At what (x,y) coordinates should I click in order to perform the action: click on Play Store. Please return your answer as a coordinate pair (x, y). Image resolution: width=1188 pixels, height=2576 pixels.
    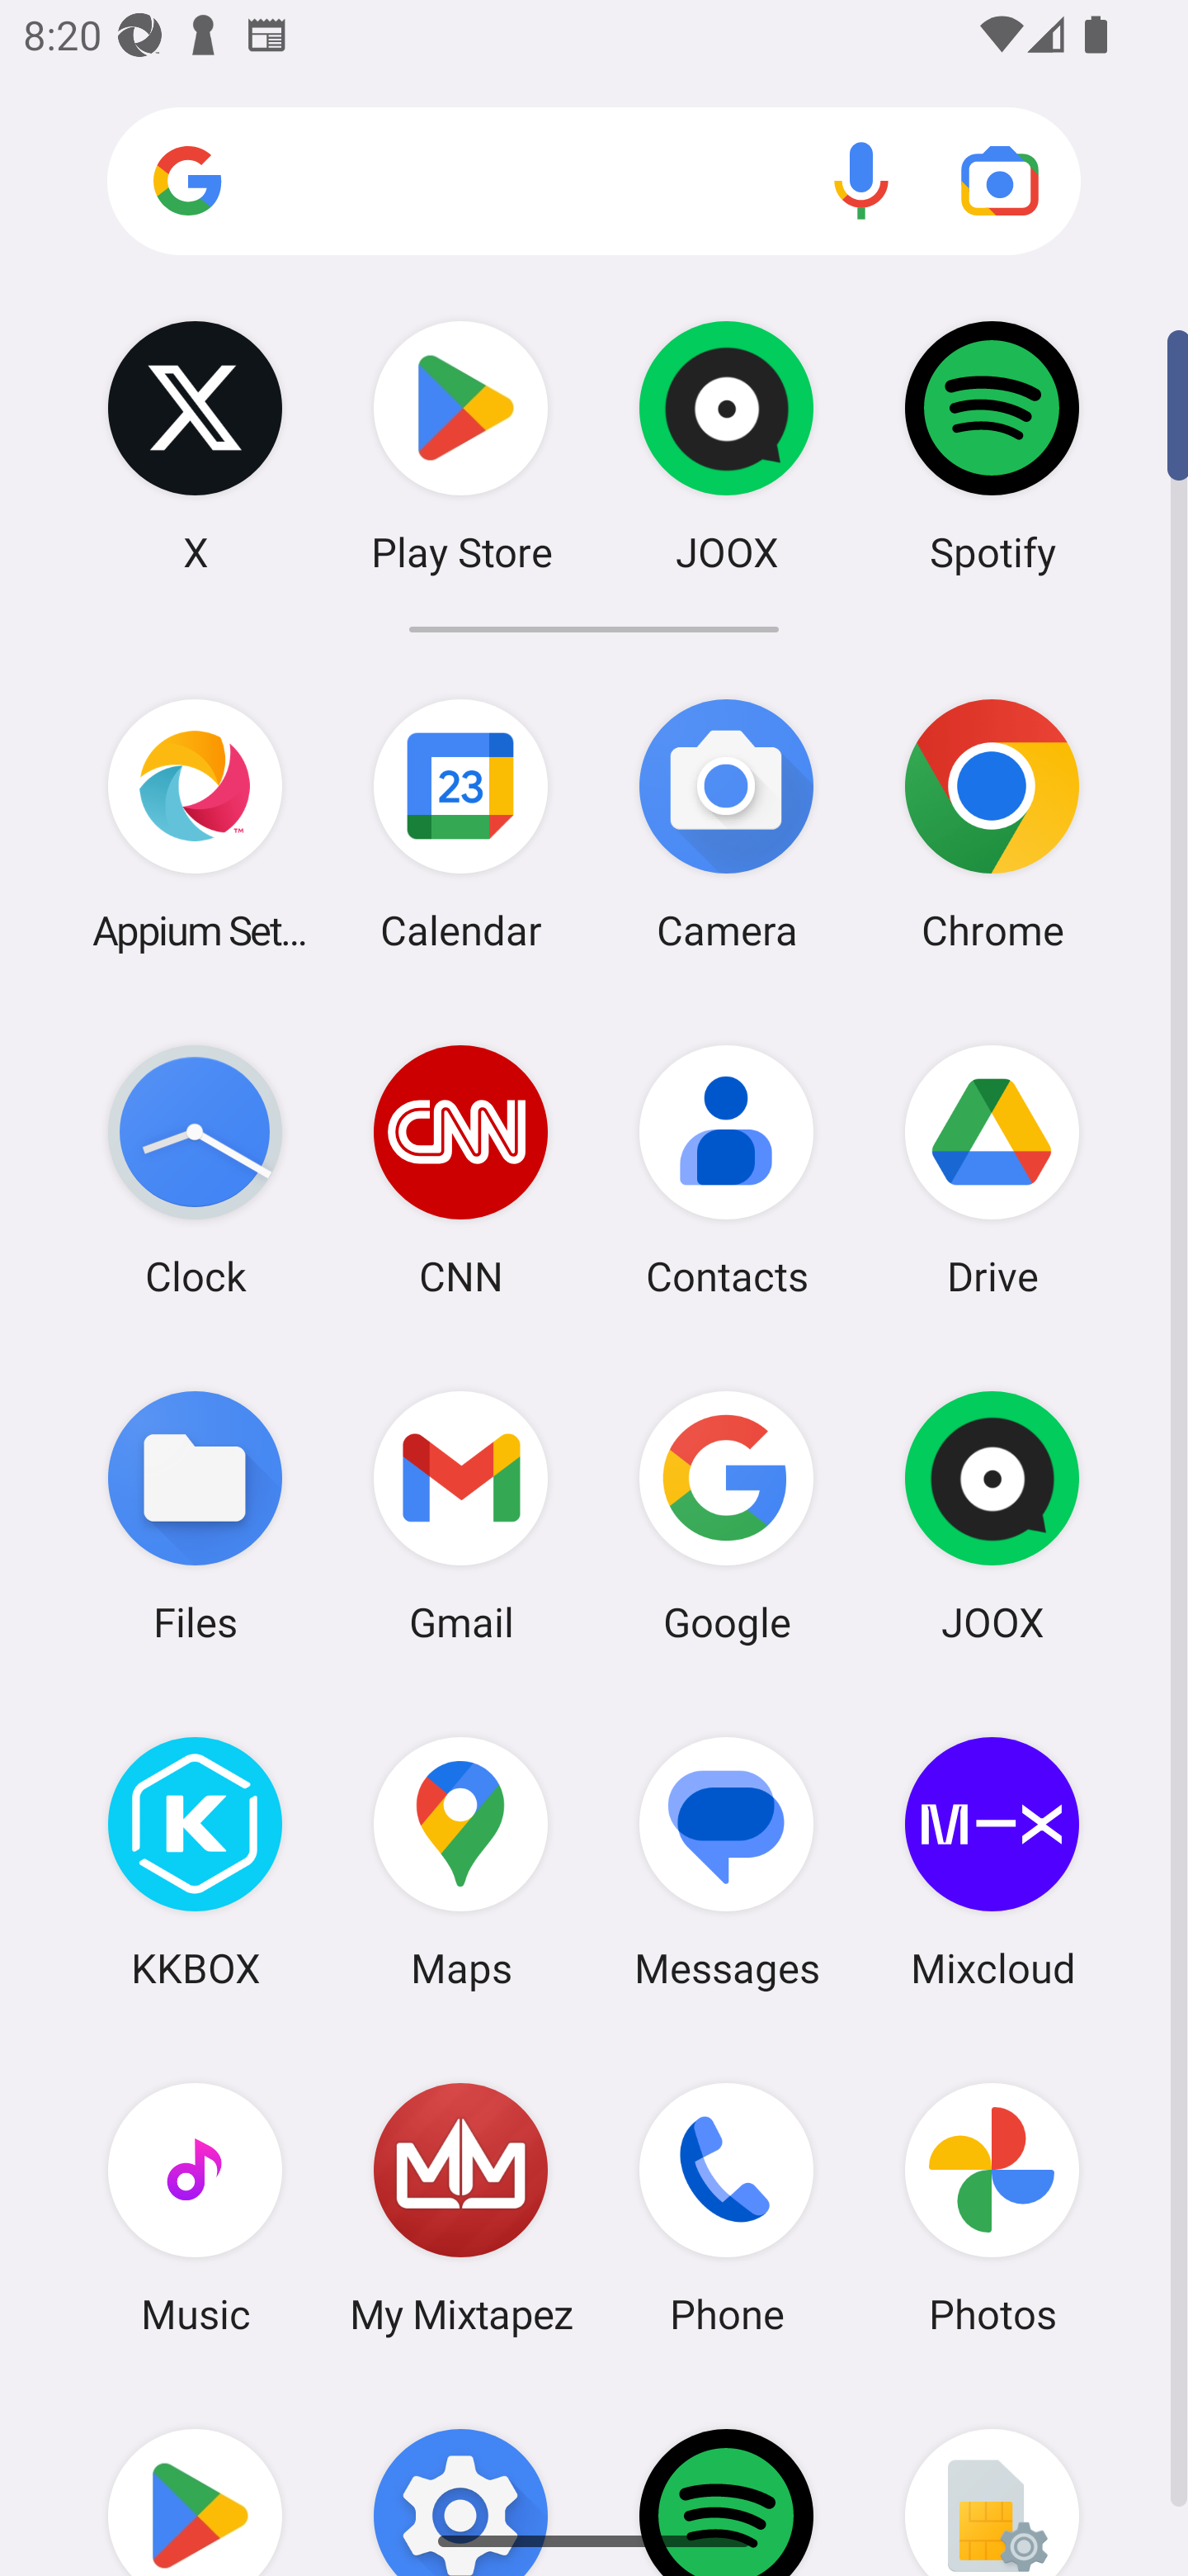
    Looking at the image, I should click on (460, 446).